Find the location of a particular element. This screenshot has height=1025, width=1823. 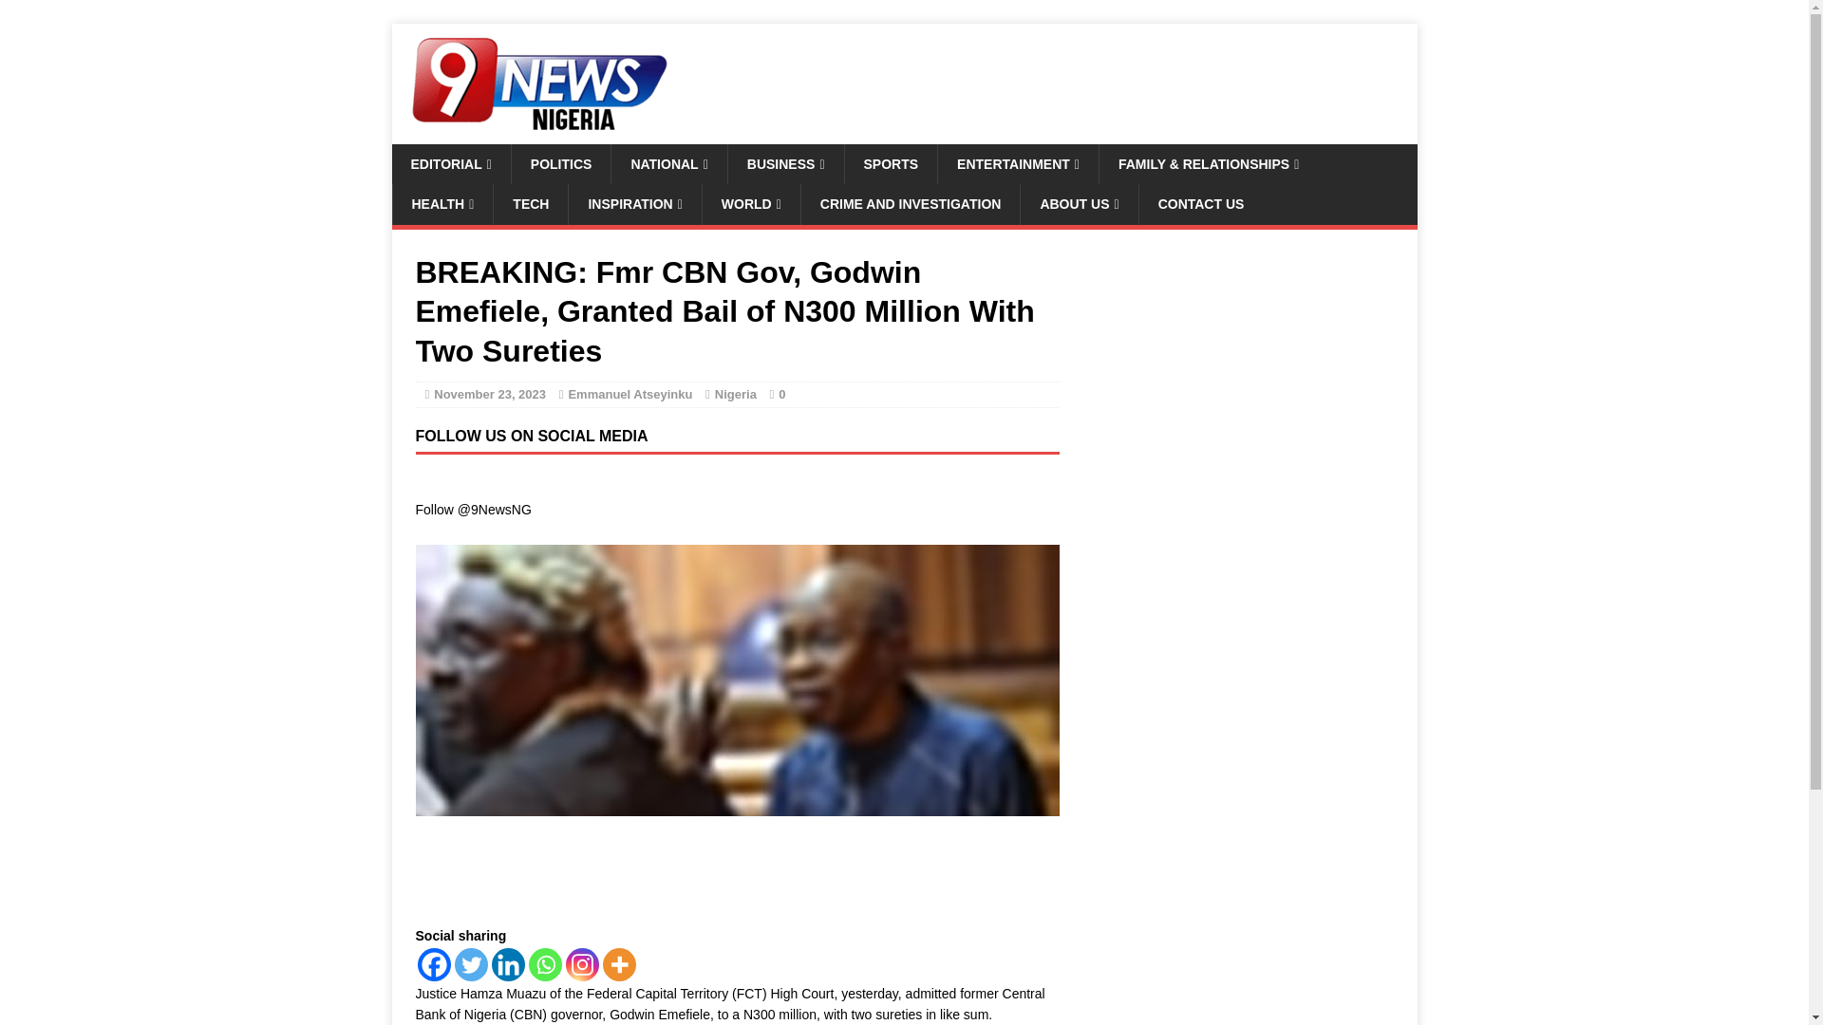

Instagram is located at coordinates (582, 964).